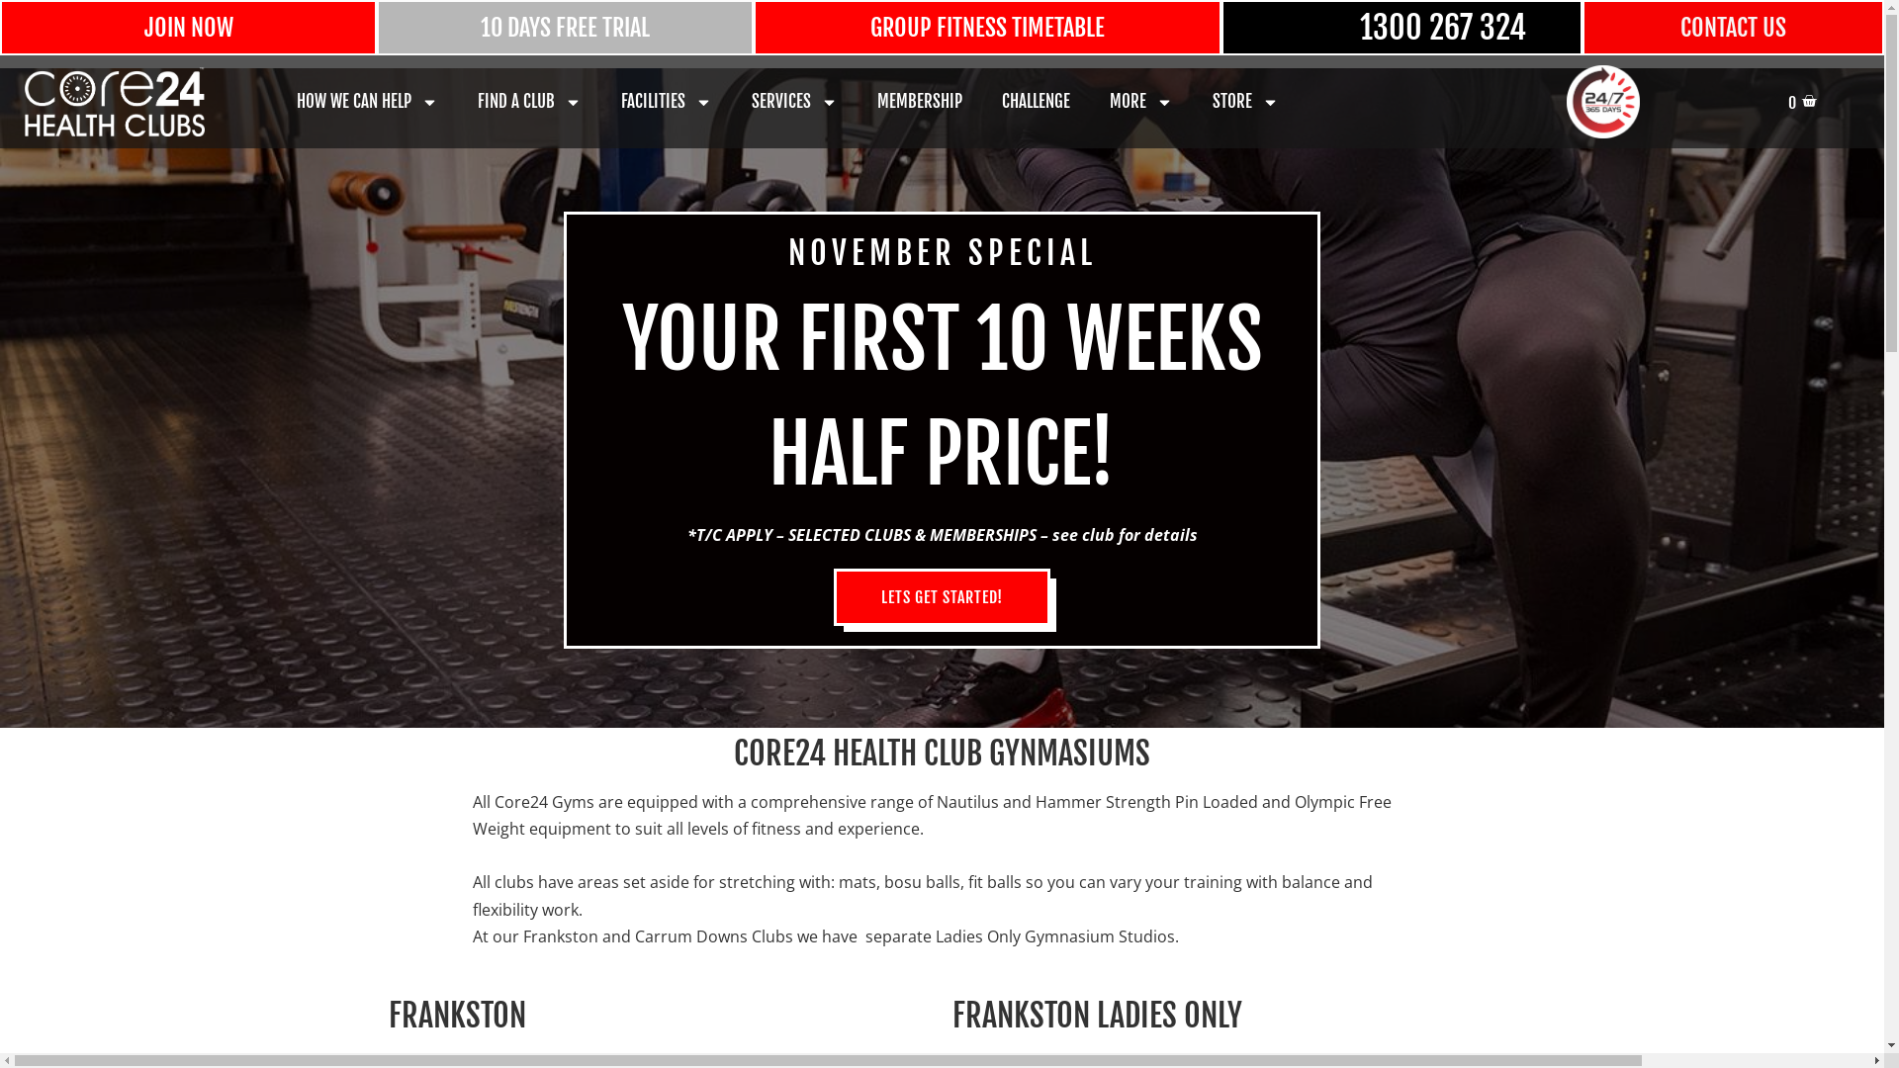  Describe the element at coordinates (1246, 102) in the screenshot. I see `STORE` at that location.